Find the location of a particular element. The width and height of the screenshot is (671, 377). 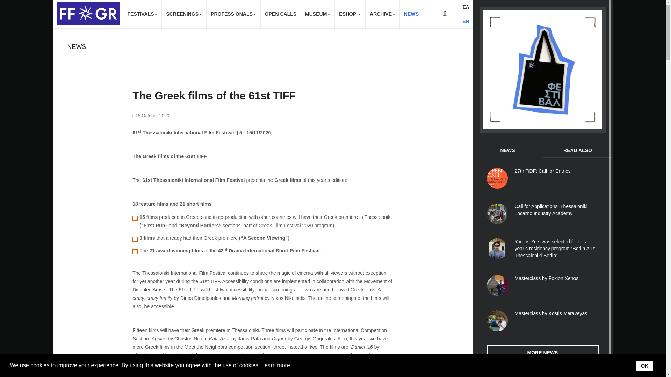

News is located at coordinates (507, 151).